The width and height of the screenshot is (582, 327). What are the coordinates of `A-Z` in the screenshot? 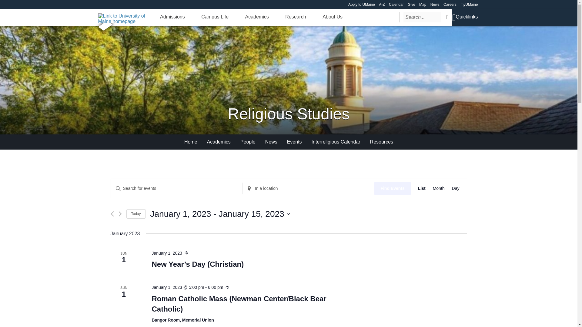 It's located at (382, 4).